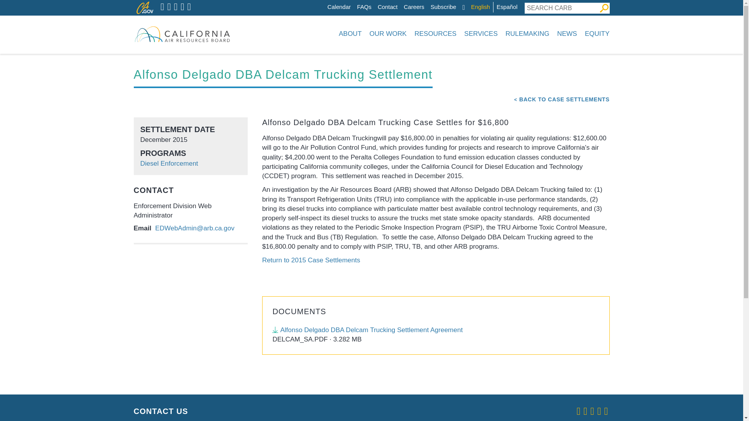 The width and height of the screenshot is (749, 421). What do you see at coordinates (182, 34) in the screenshot?
I see `Home` at bounding box center [182, 34].